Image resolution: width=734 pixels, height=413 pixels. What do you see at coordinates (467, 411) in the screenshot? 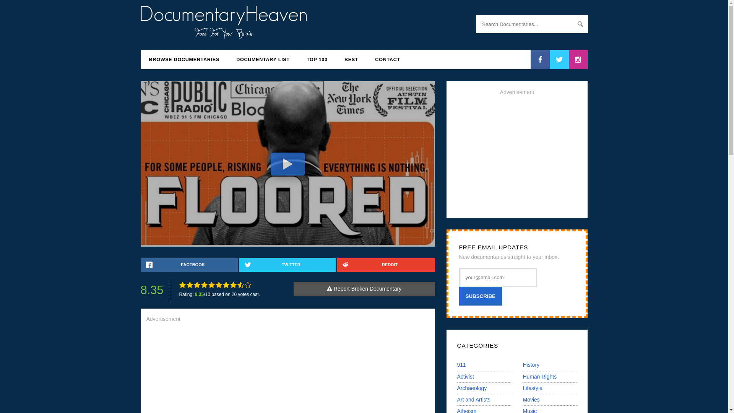
I see `Atheism` at bounding box center [467, 411].